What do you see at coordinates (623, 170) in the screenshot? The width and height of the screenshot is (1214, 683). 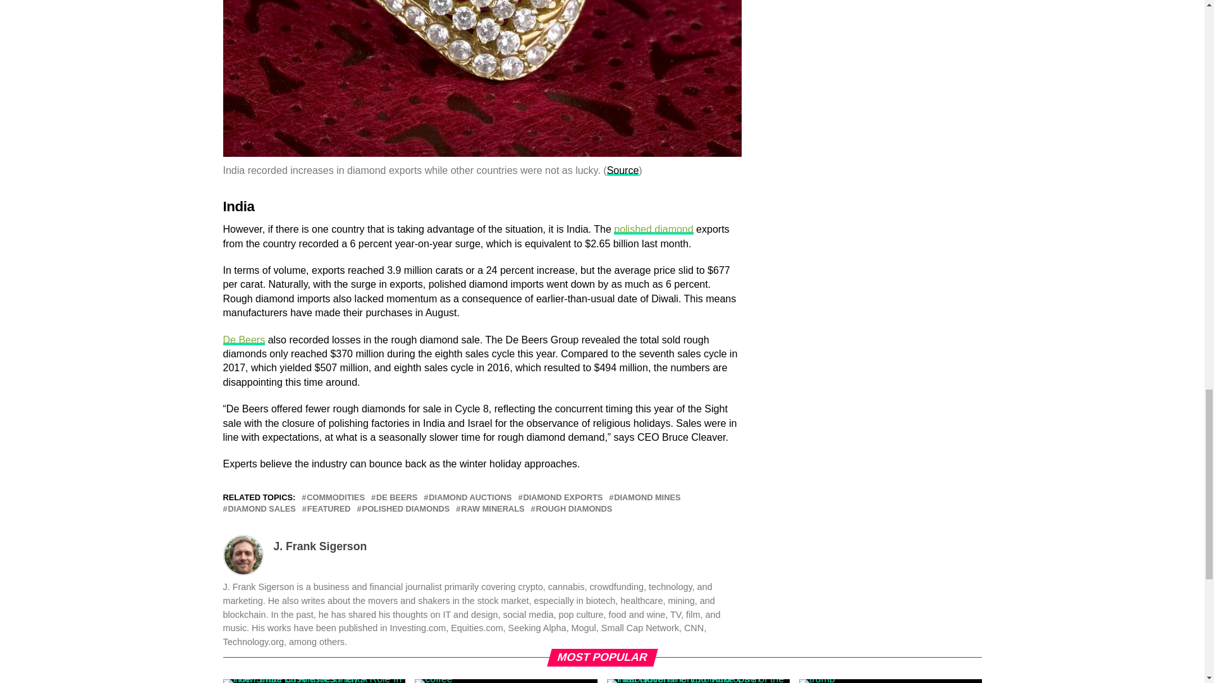 I see `Source` at bounding box center [623, 170].